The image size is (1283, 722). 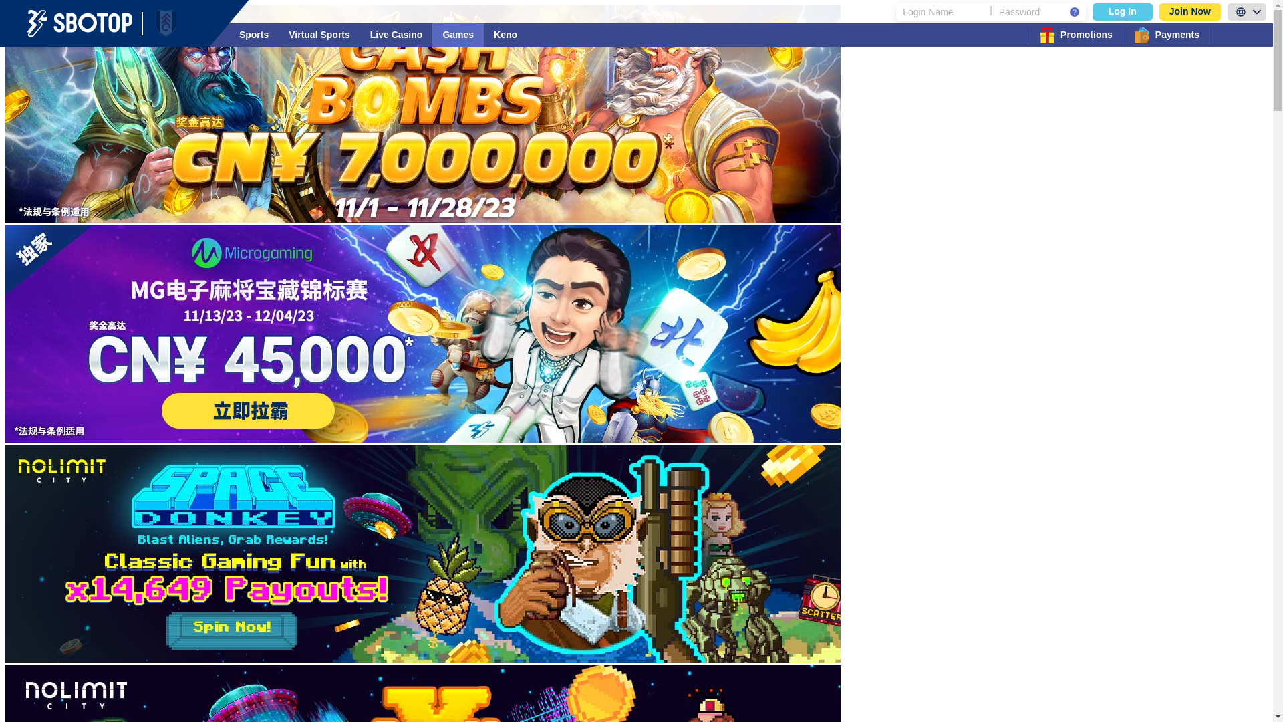 I want to click on Payments, so click(x=1166, y=35).